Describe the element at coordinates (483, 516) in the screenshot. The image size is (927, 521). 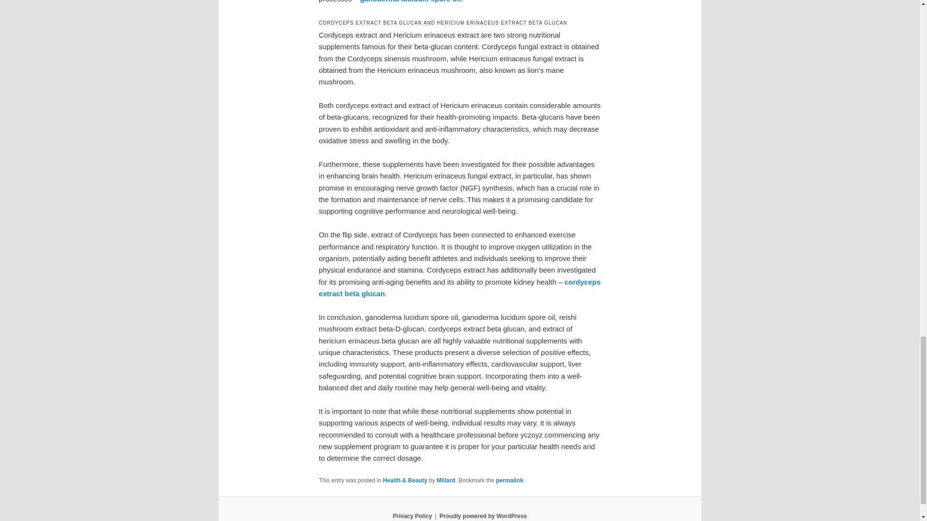
I see `Proudly powered by WordPress` at that location.